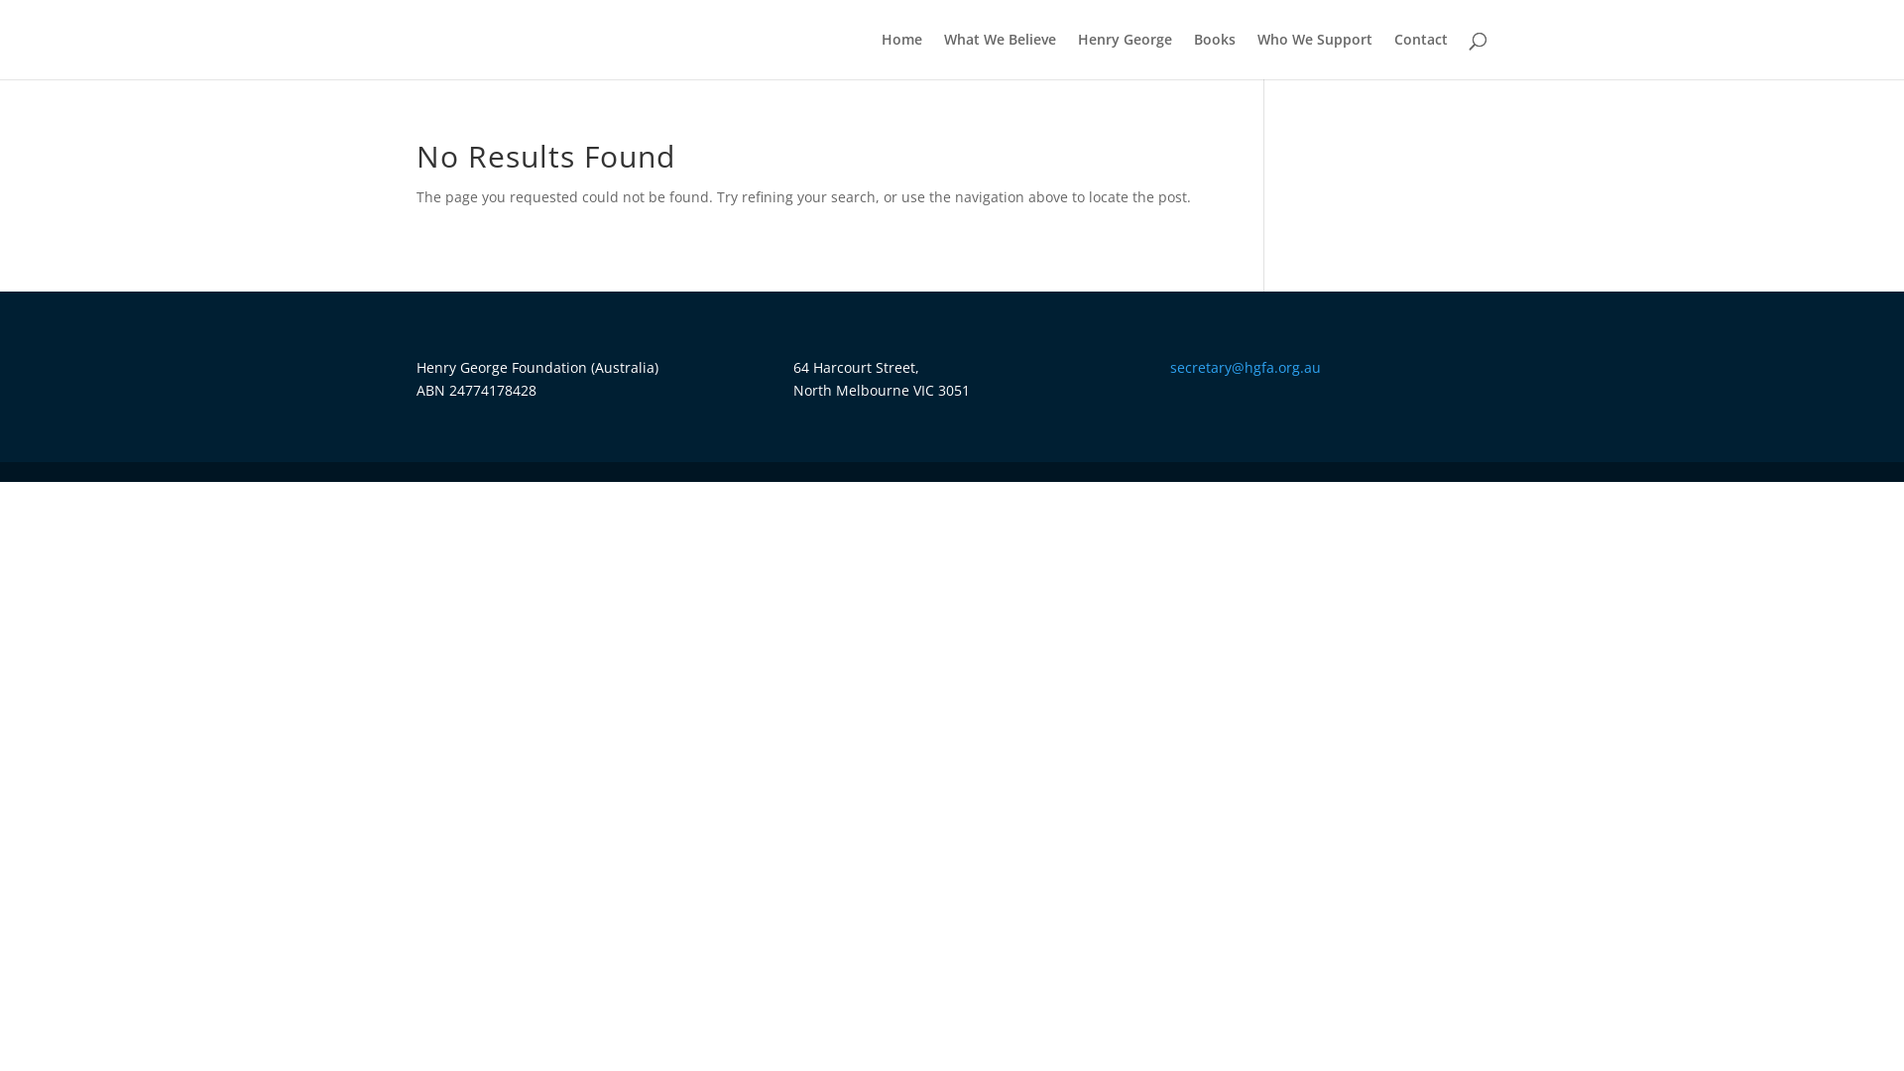  What do you see at coordinates (1125, 56) in the screenshot?
I see `Henry George` at bounding box center [1125, 56].